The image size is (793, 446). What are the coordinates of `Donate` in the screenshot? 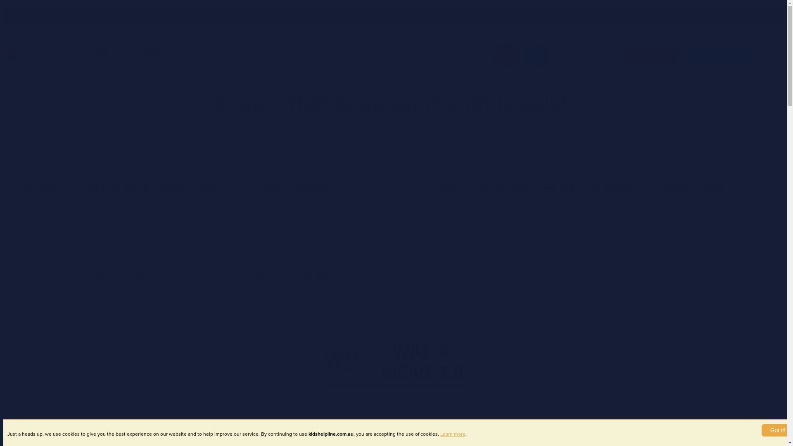 It's located at (484, 15).